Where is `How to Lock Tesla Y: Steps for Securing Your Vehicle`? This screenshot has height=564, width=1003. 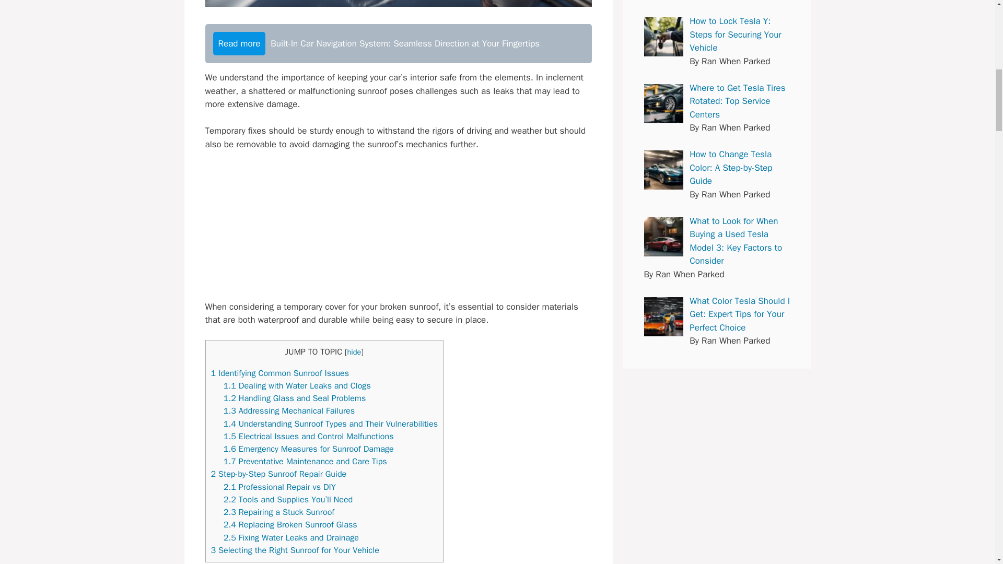 How to Lock Tesla Y: Steps for Securing Your Vehicle is located at coordinates (663, 37).